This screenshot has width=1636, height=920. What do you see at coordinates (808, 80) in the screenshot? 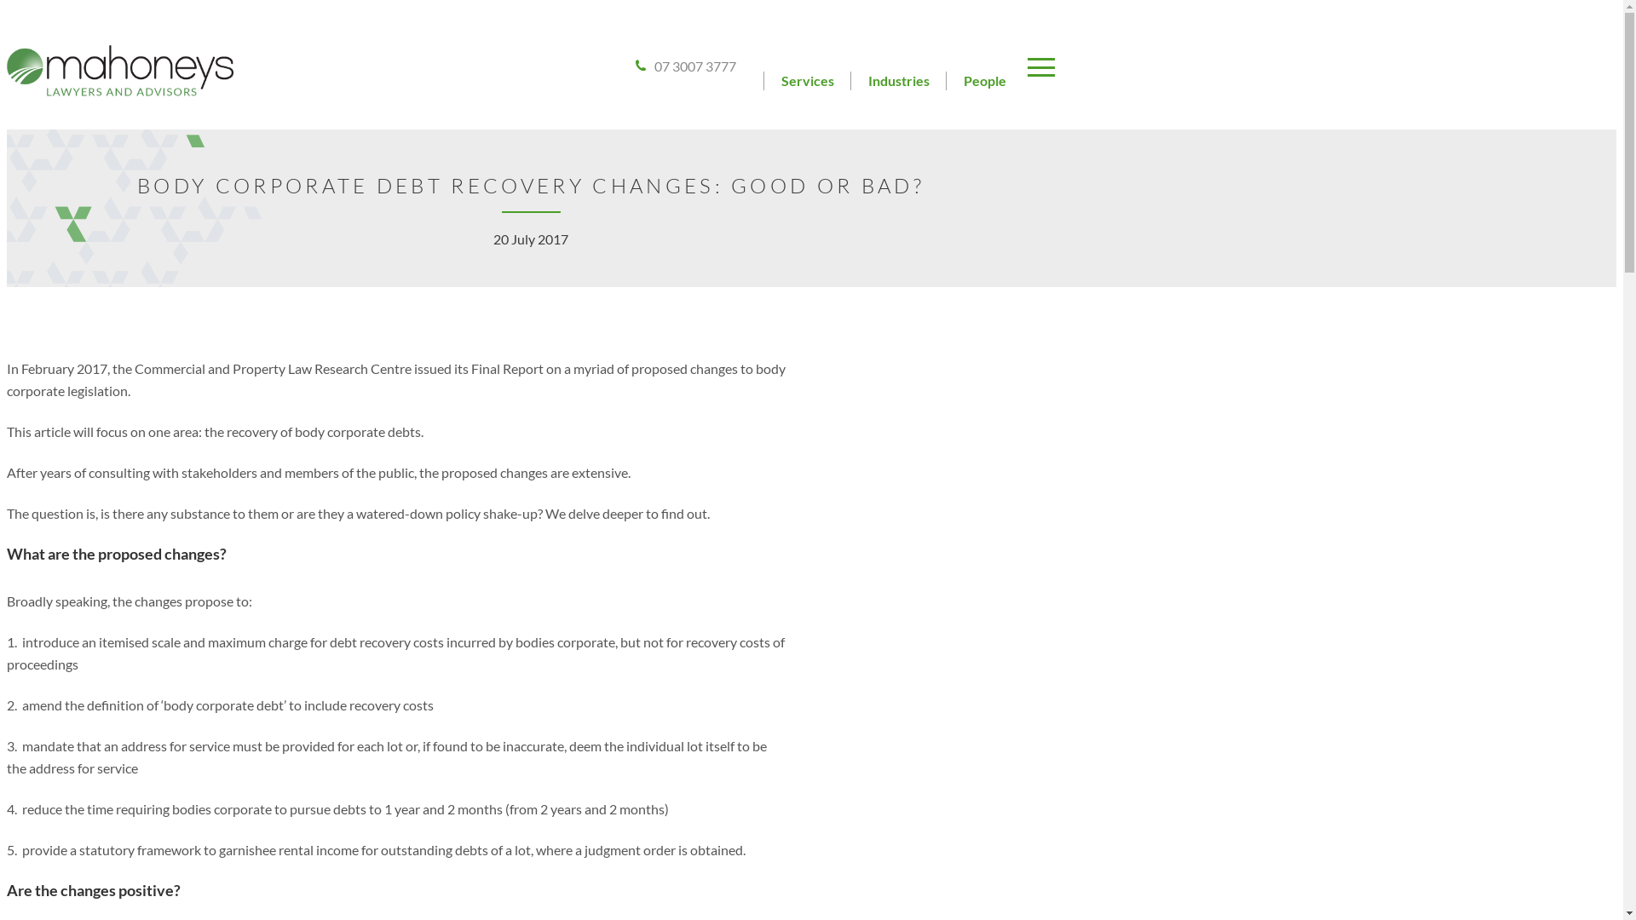
I see `Services` at bounding box center [808, 80].